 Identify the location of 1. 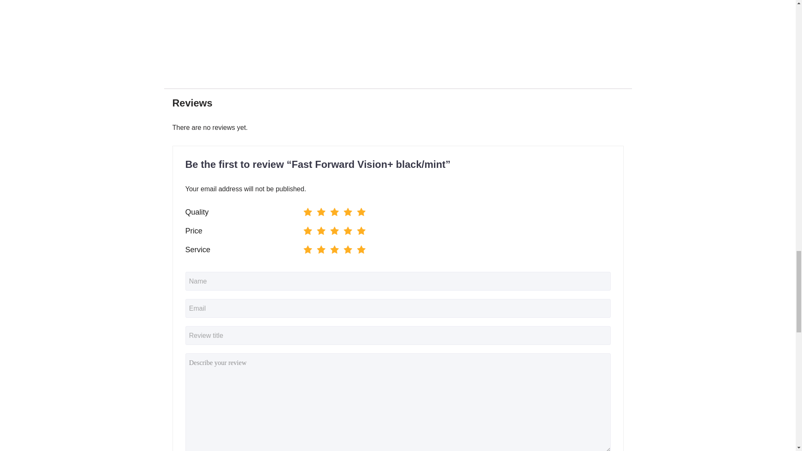
(304, 248).